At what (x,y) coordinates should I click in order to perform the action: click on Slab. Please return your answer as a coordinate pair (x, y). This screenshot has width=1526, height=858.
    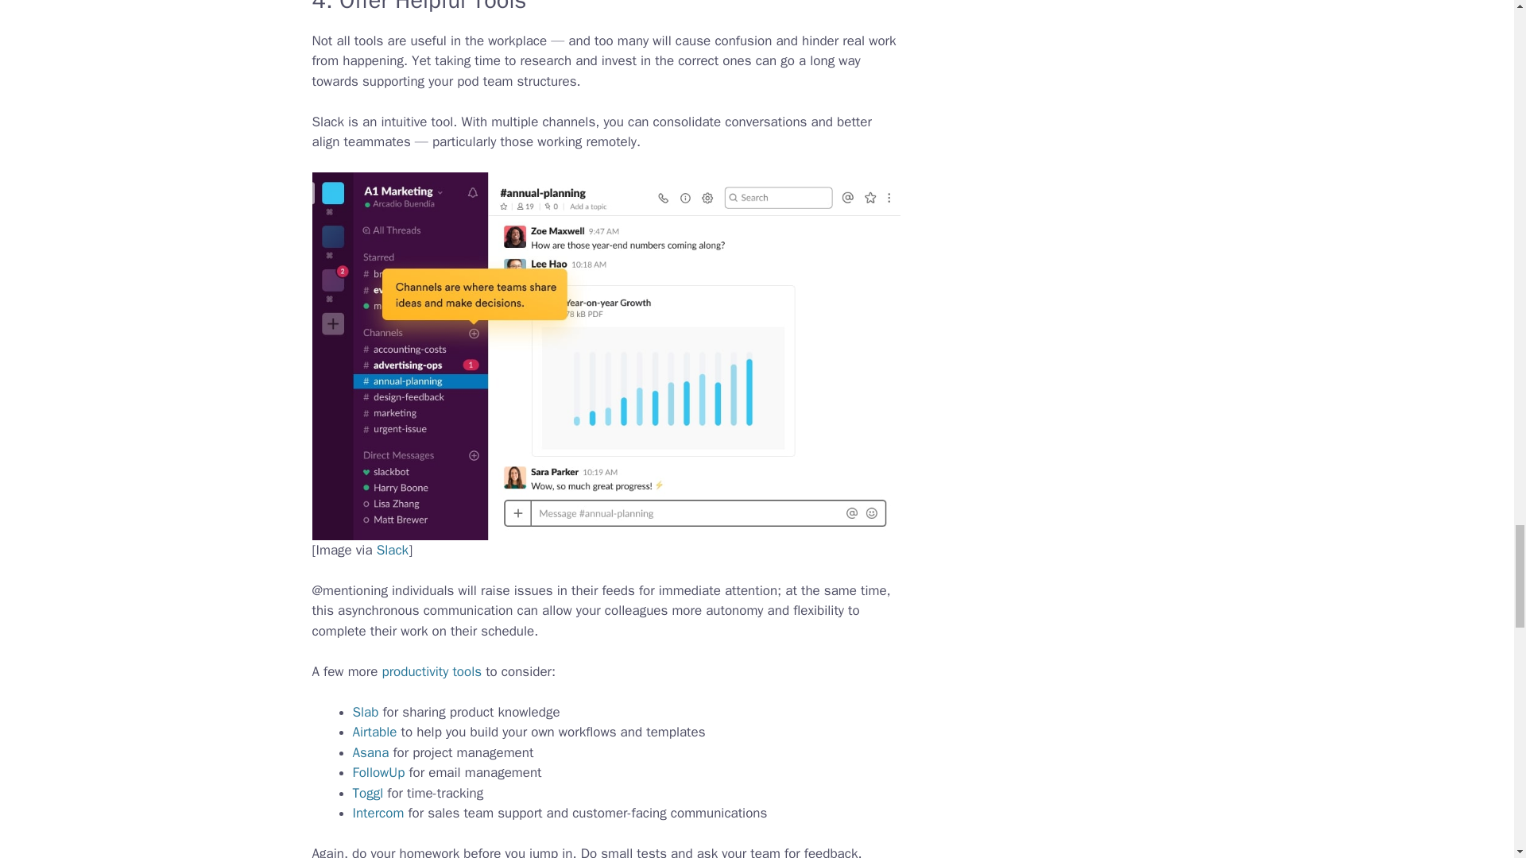
    Looking at the image, I should click on (366, 712).